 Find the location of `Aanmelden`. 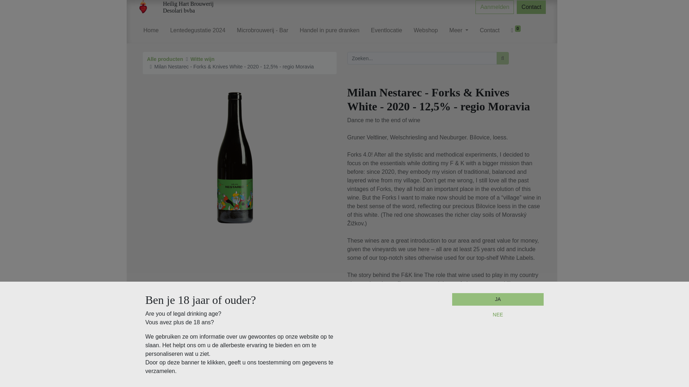

Aanmelden is located at coordinates (495, 7).